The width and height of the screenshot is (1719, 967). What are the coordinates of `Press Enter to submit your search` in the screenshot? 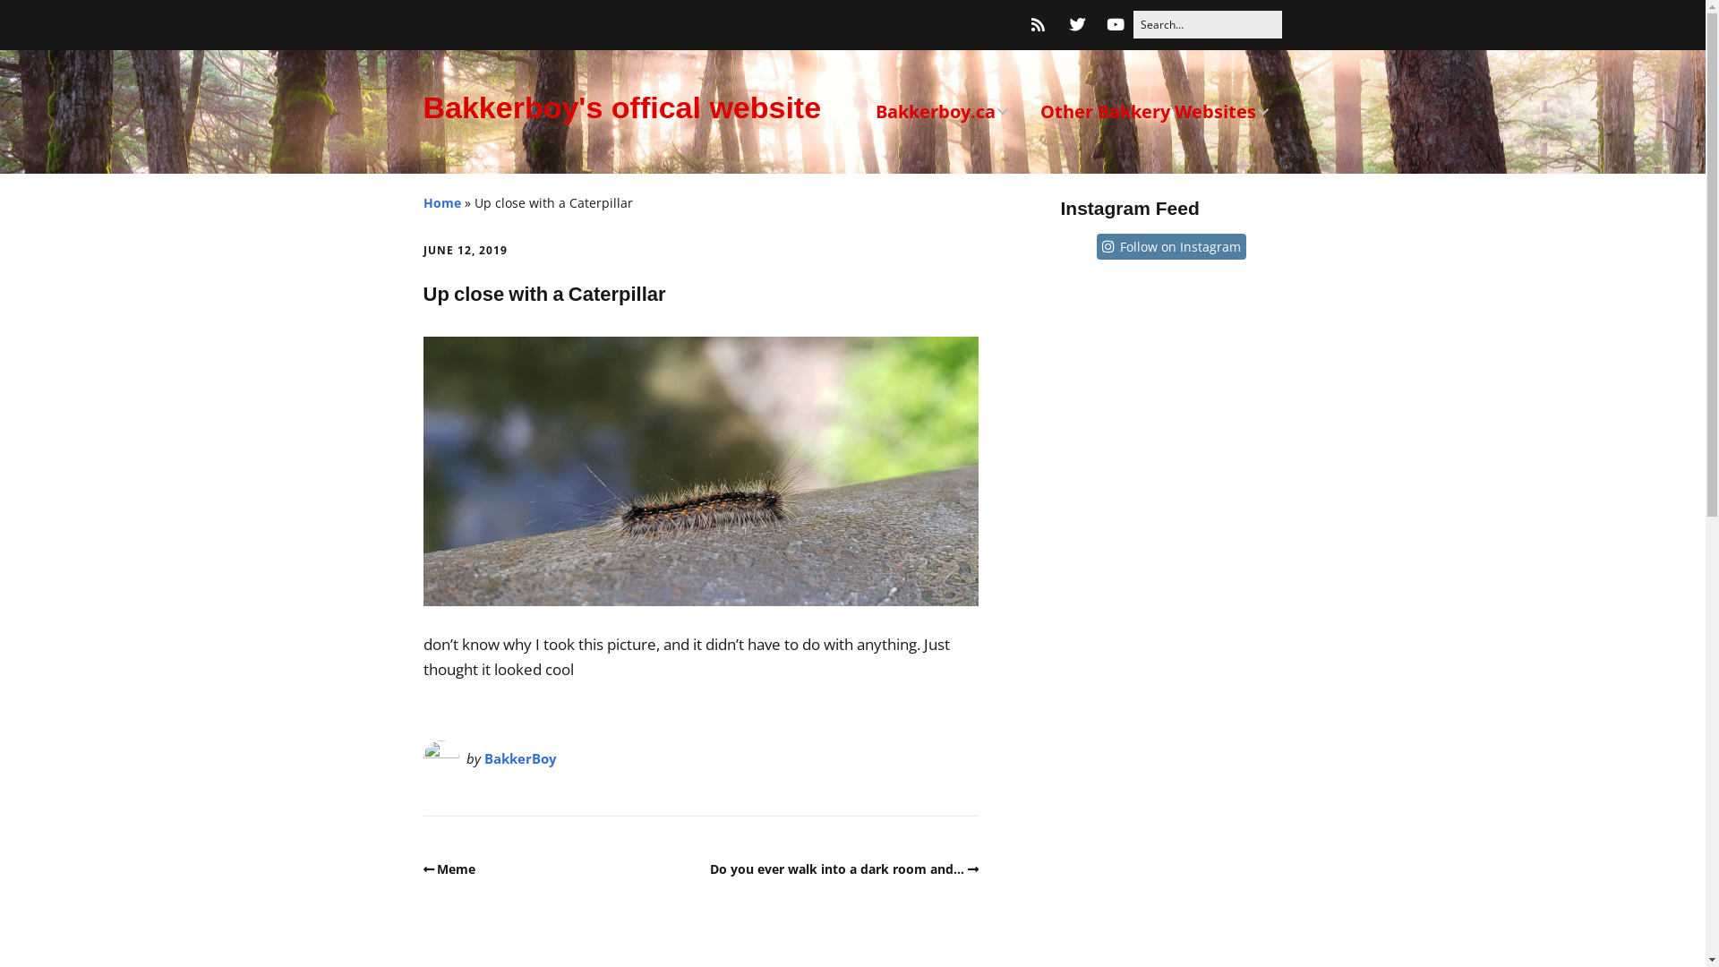 It's located at (1207, 25).